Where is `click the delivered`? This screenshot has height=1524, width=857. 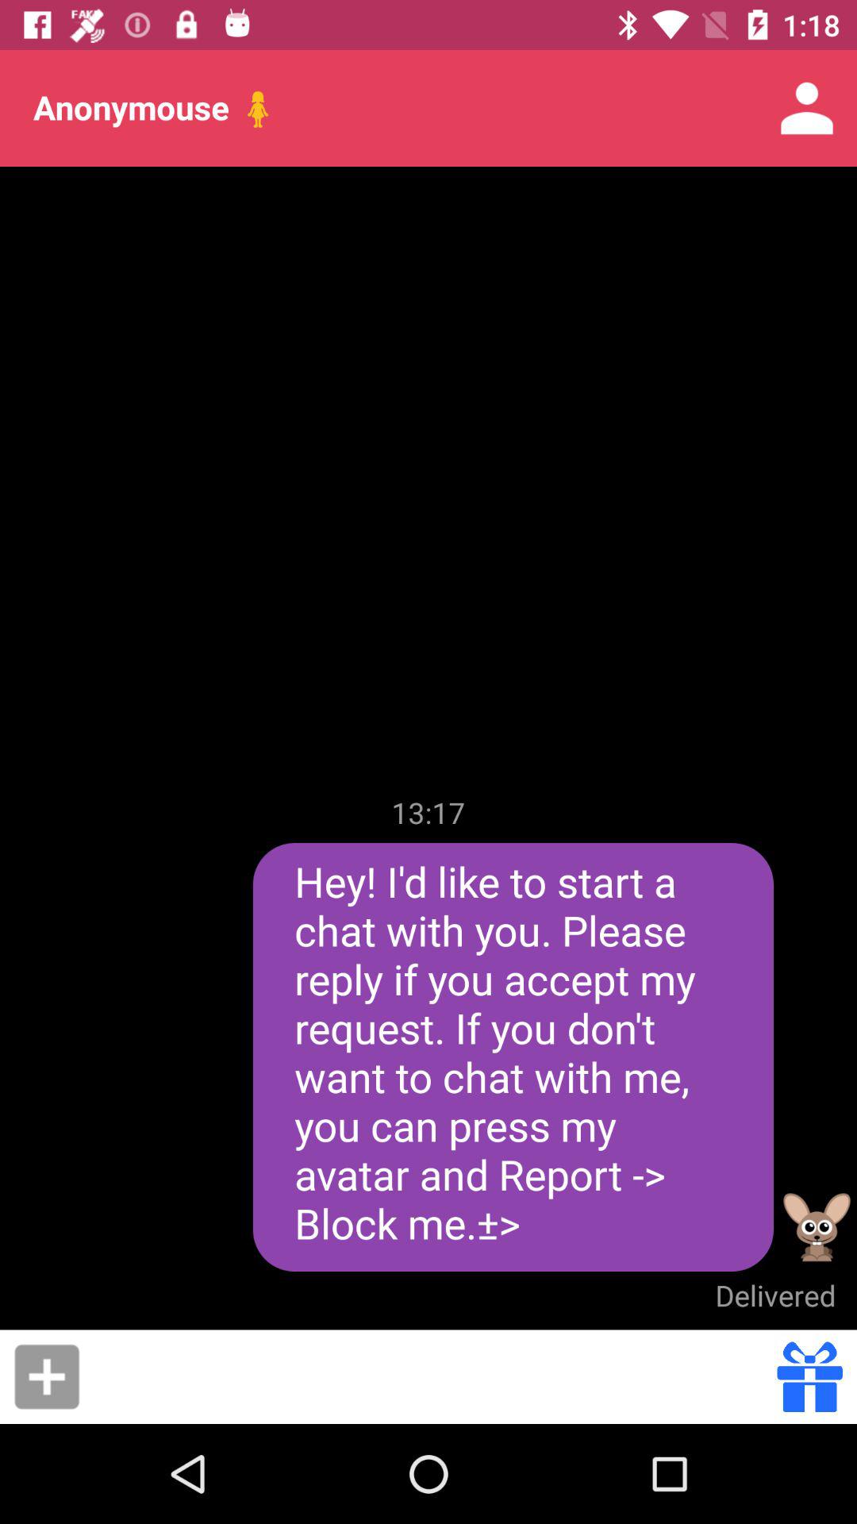
click the delivered is located at coordinates (775, 1295).